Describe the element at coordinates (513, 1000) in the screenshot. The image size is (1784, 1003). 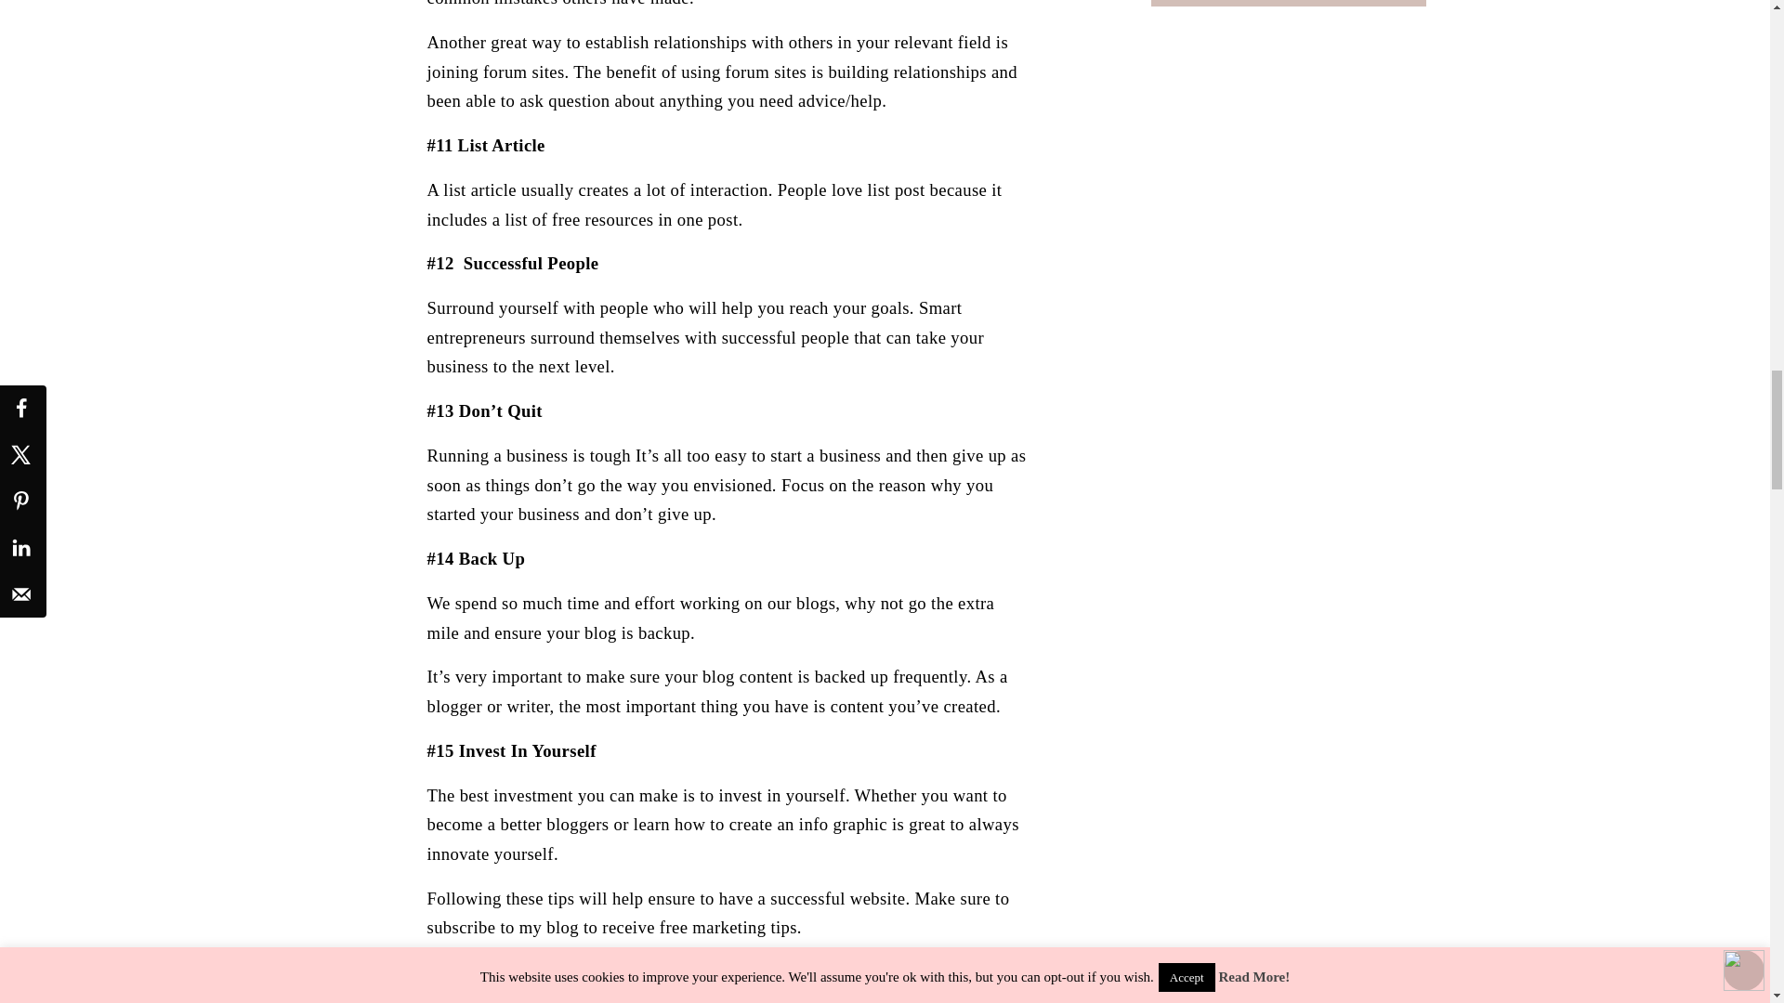
I see `Share on Facebook` at that location.